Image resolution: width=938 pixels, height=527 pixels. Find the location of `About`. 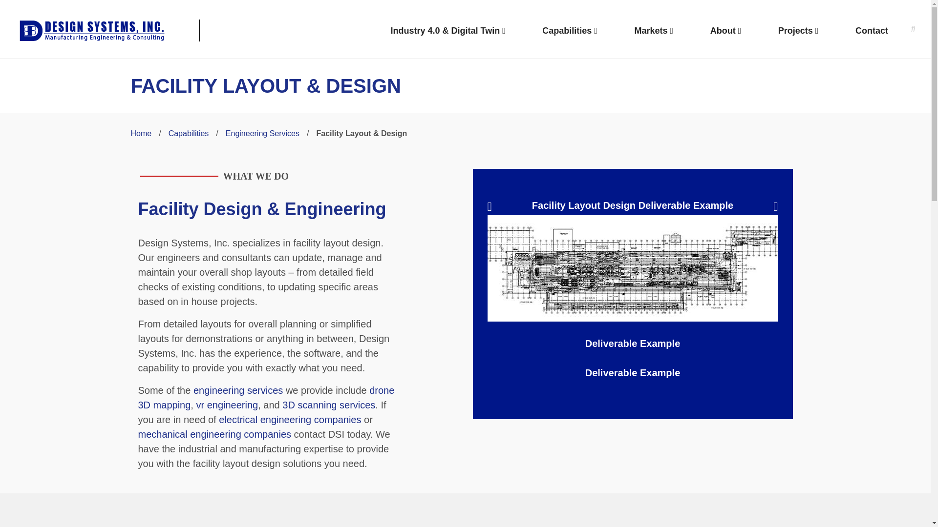

About is located at coordinates (726, 31).